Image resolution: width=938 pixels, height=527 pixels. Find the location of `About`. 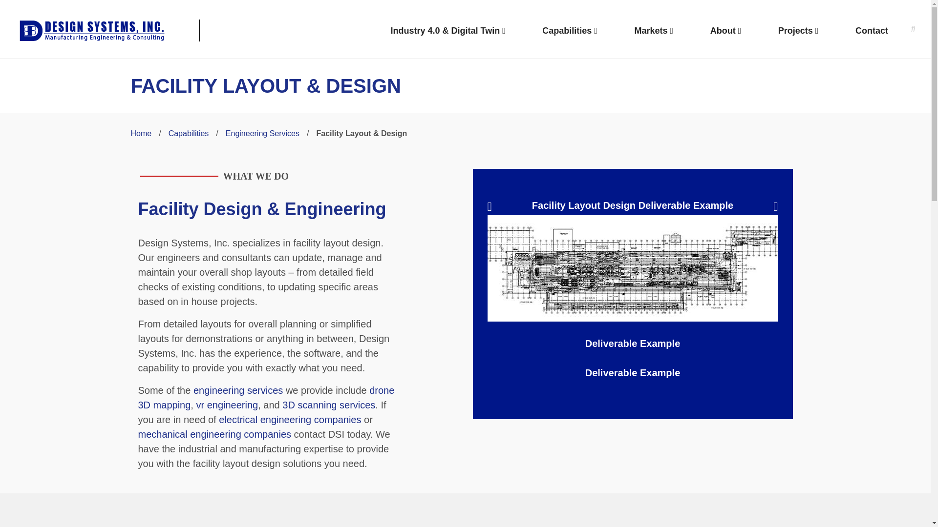

About is located at coordinates (726, 31).